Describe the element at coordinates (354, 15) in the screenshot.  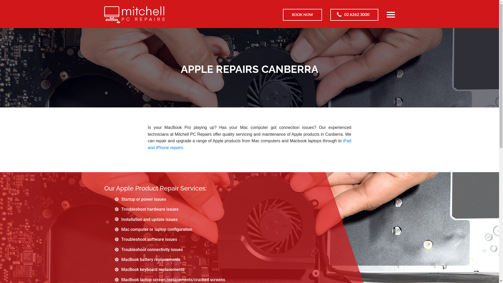
I see ` 02 6262 3000` at that location.